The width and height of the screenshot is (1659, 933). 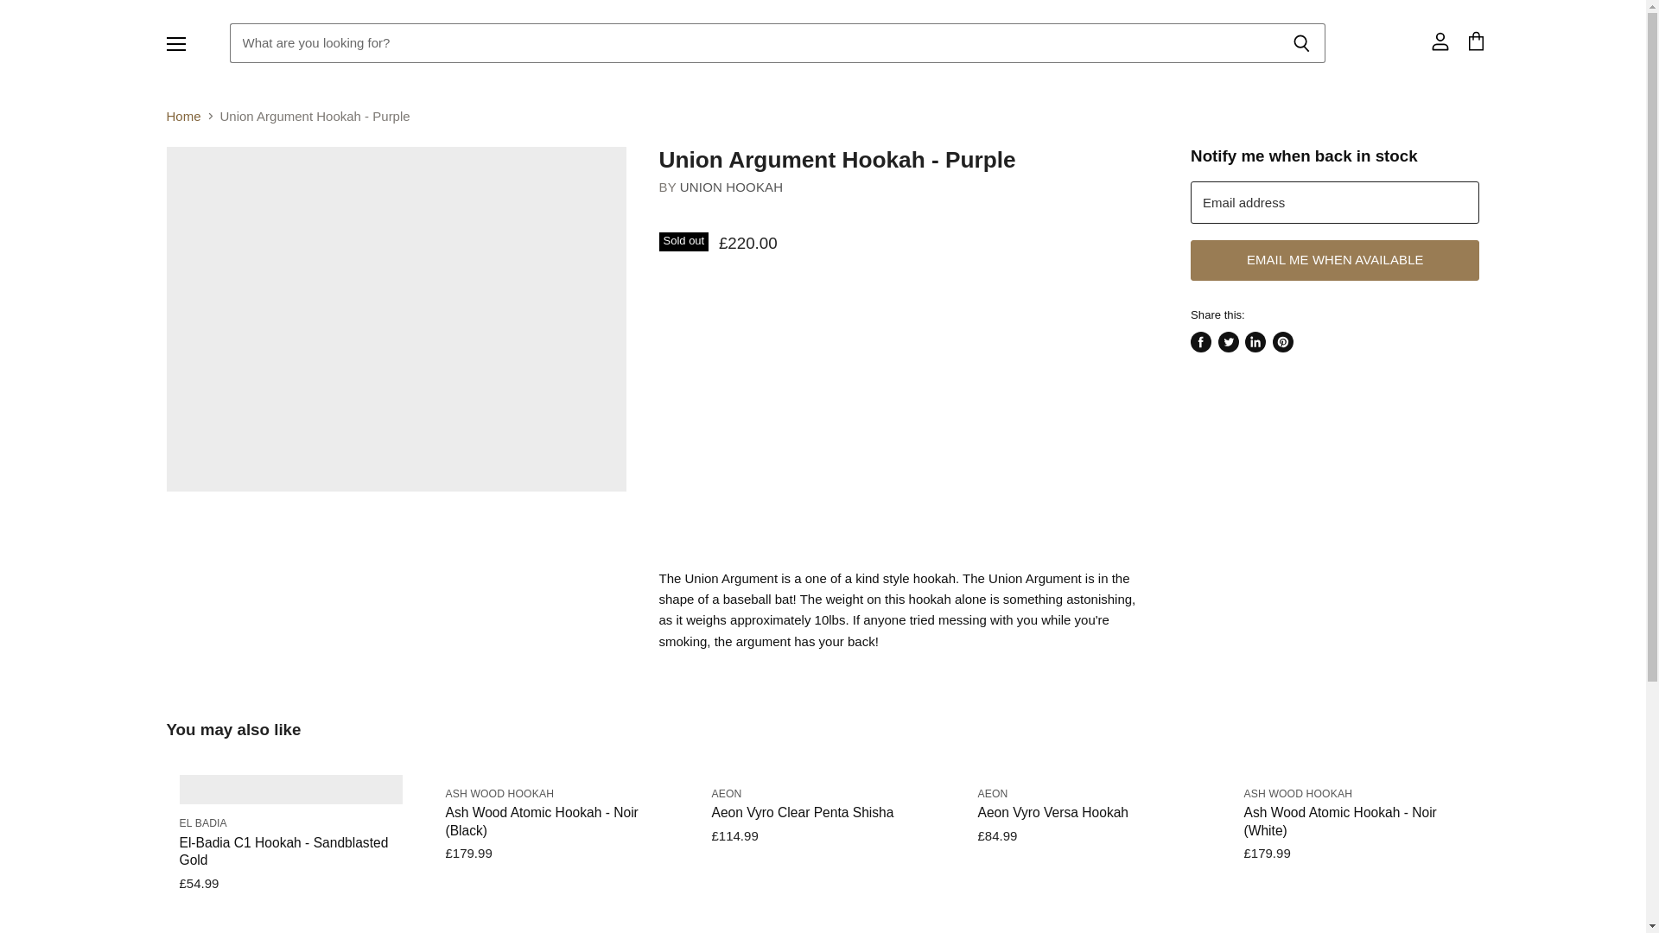 What do you see at coordinates (183, 116) in the screenshot?
I see `Home` at bounding box center [183, 116].